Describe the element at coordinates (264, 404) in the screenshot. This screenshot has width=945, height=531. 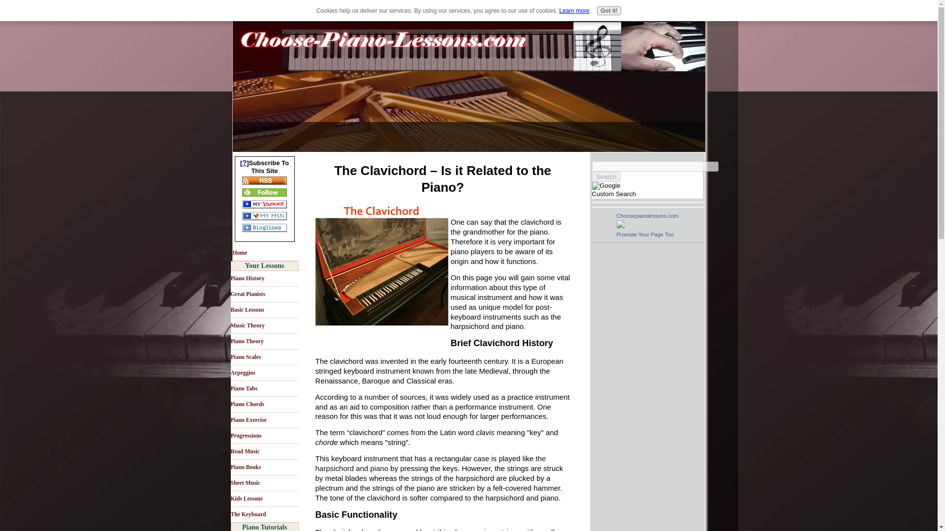
I see `Piano Chords` at that location.